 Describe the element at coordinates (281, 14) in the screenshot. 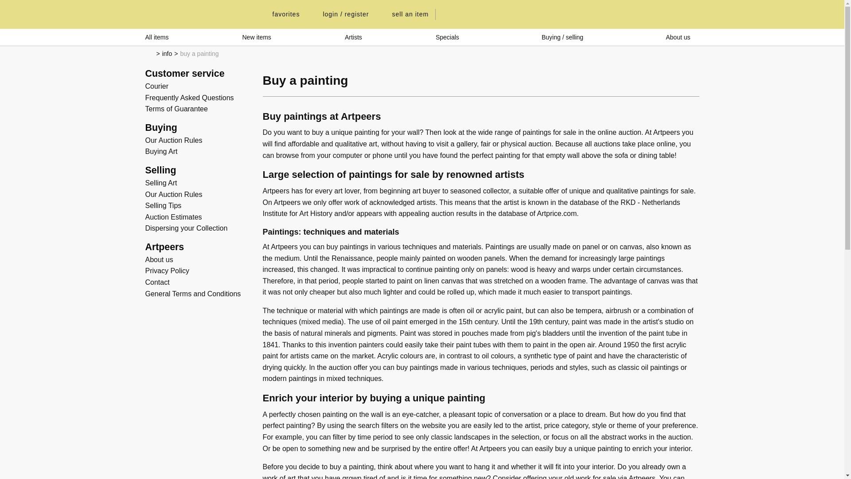

I see `favorites` at that location.